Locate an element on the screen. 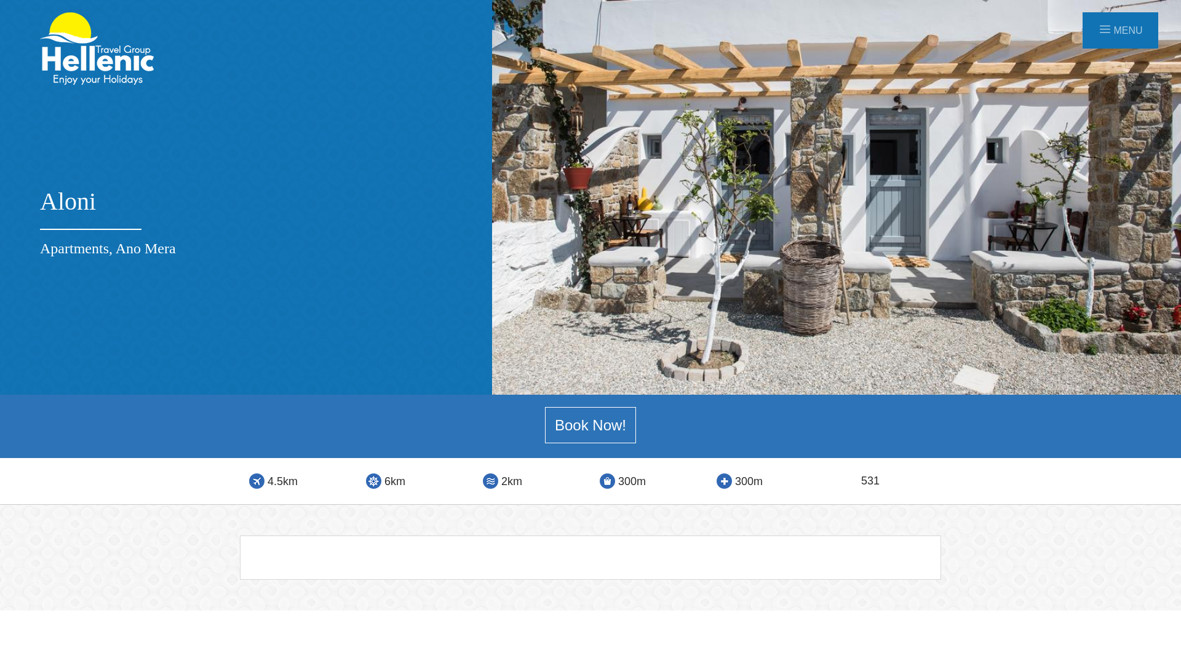 The height and width of the screenshot is (664, 1181). Airport is located at coordinates (257, 481).